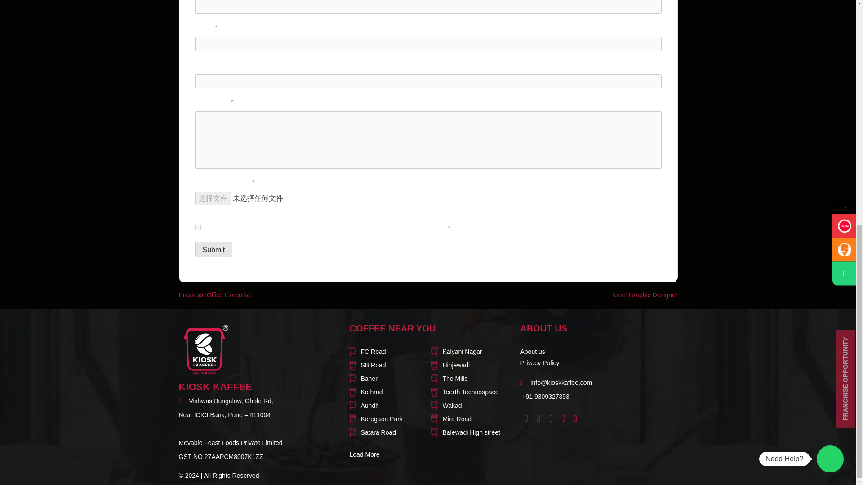 The width and height of the screenshot is (863, 485). What do you see at coordinates (392, 366) in the screenshot?
I see `SB Road` at bounding box center [392, 366].